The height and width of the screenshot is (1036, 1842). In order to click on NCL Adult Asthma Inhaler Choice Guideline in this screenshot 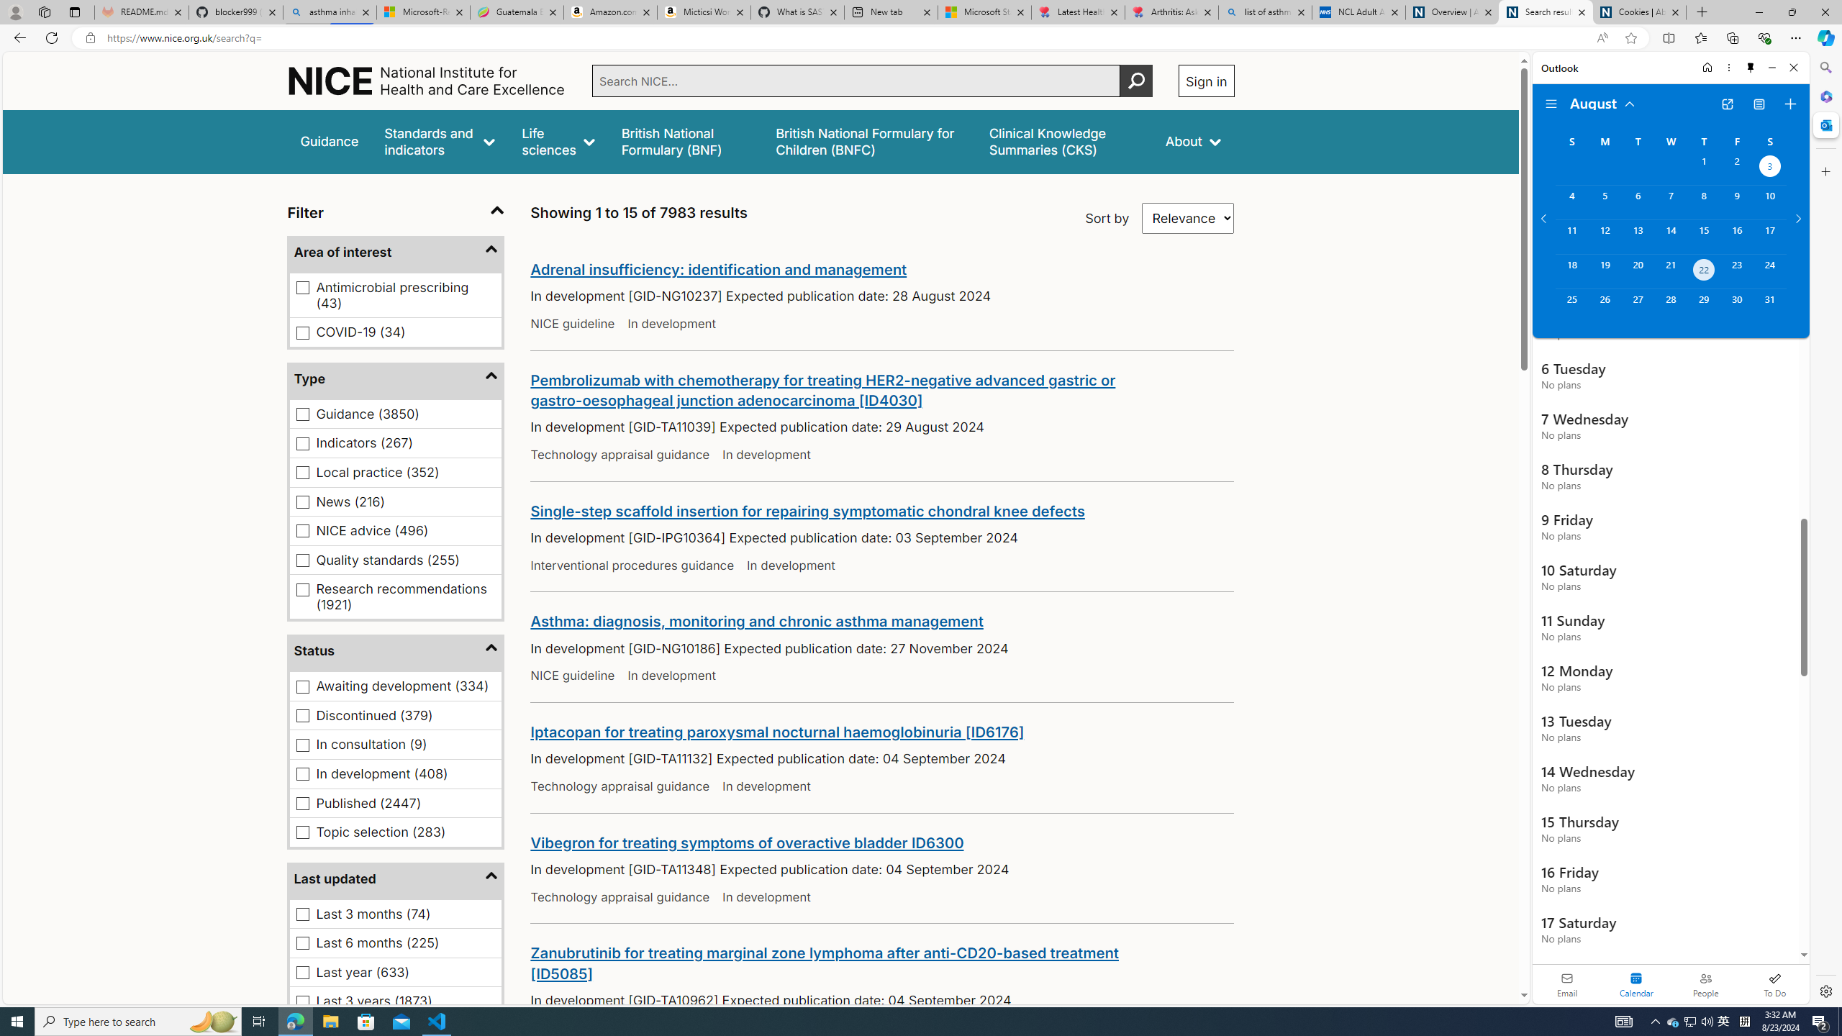, I will do `click(1358, 12)`.